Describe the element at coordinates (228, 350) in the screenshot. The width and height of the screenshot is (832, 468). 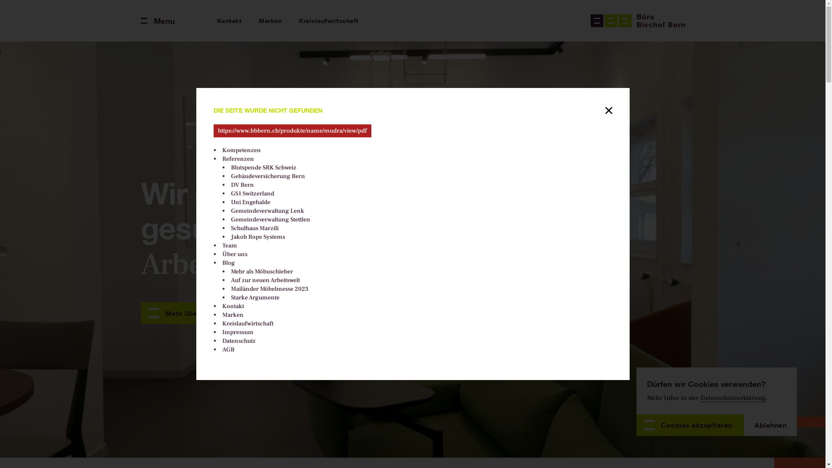
I see `AGB` at that location.